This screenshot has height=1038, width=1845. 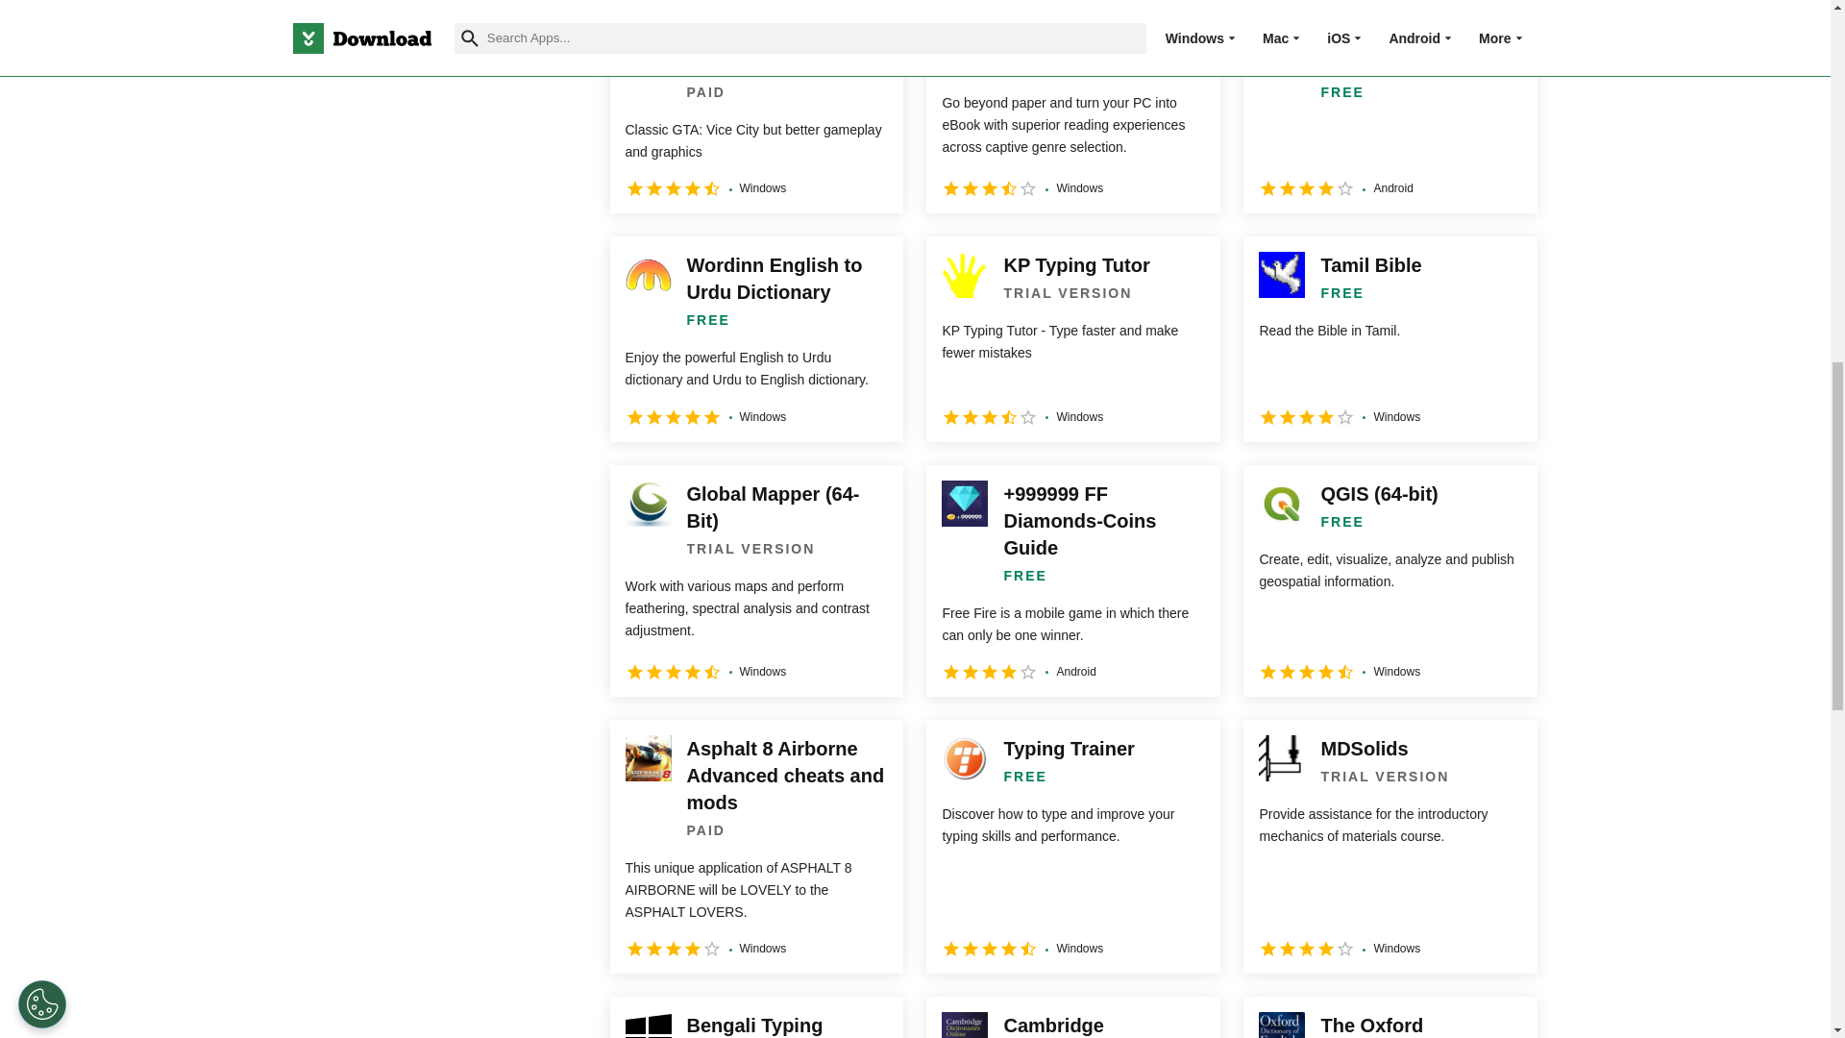 I want to click on Demon Slayer: Kimetsu no Yaiba, so click(x=1390, y=111).